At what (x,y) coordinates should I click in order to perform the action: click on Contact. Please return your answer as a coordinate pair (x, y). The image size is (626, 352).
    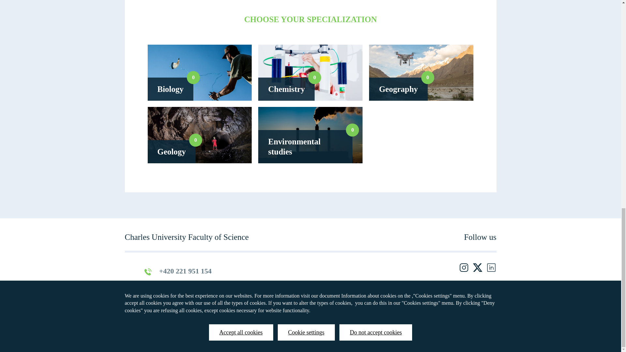
    Looking at the image, I should click on (351, 316).